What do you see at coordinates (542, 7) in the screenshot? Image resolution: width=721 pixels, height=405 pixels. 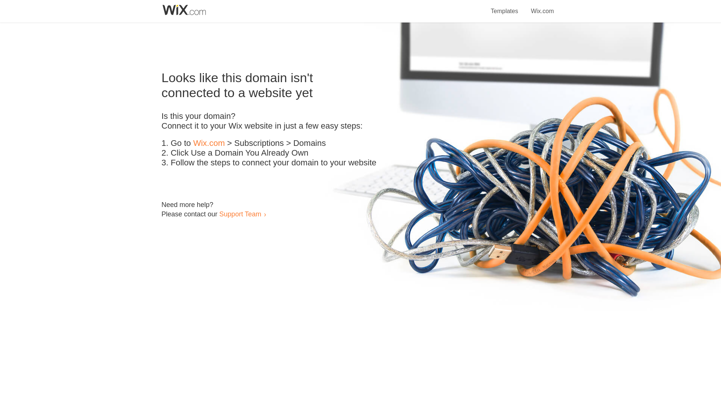 I see `Wix.com` at bounding box center [542, 7].